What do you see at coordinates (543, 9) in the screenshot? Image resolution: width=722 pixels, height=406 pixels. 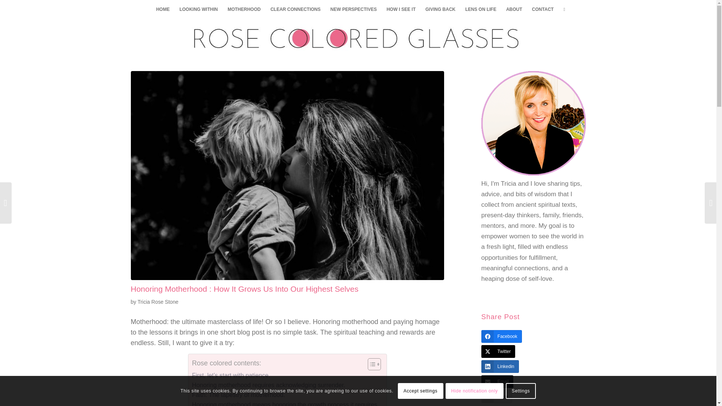 I see `CONTACT` at bounding box center [543, 9].